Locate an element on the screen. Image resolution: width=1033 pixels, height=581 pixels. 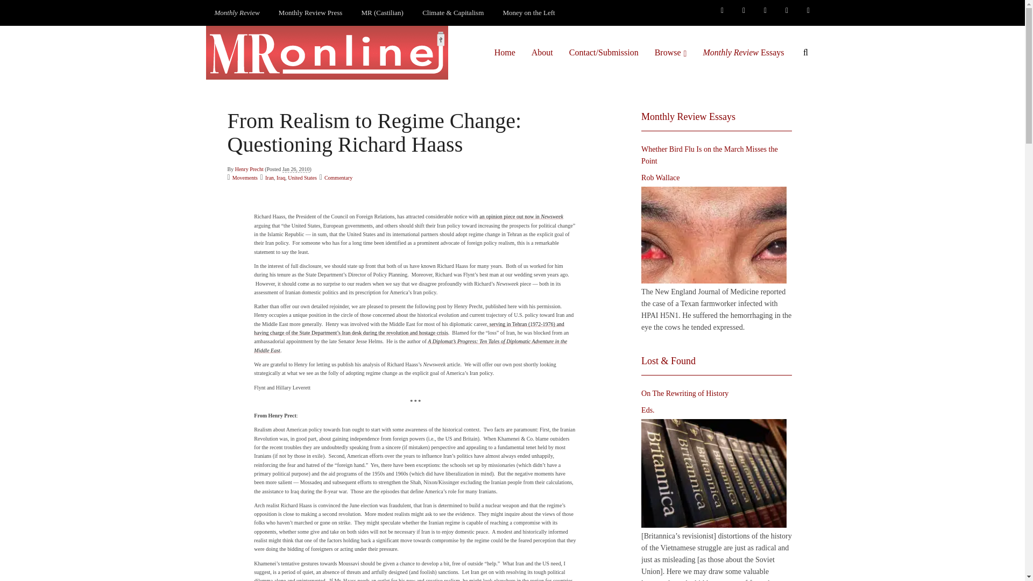
Whether Bird Flu Is on the March Misses the Point is located at coordinates (713, 235).